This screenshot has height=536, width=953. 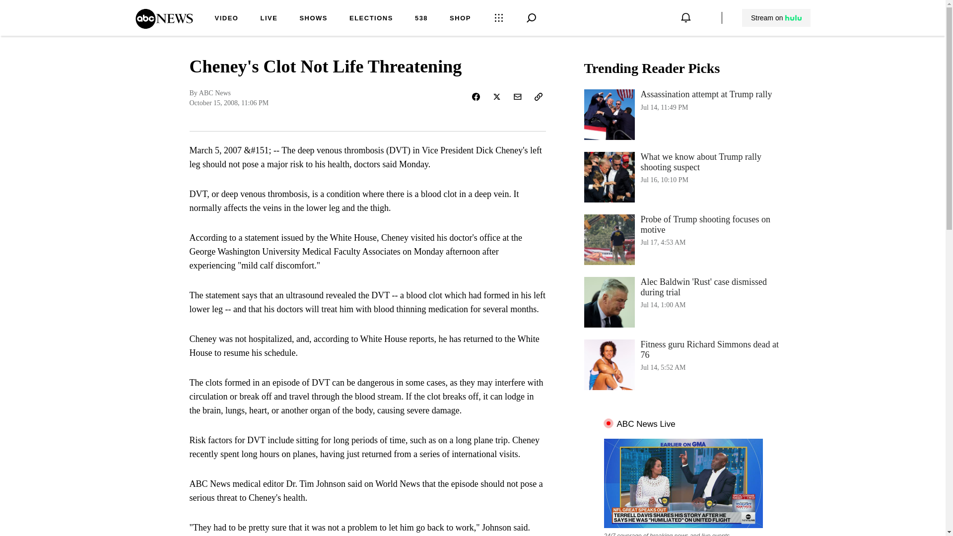 What do you see at coordinates (269, 19) in the screenshot?
I see `Stream on` at bounding box center [269, 19].